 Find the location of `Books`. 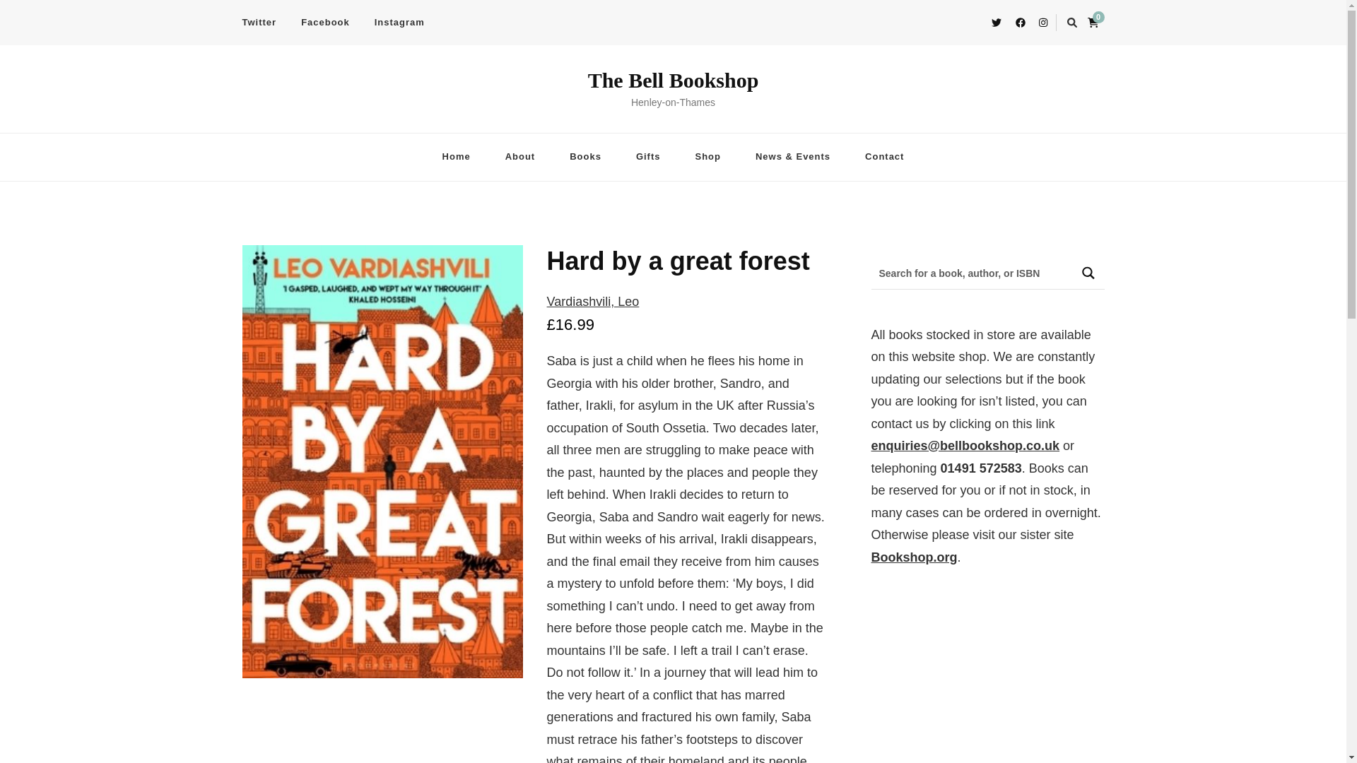

Books is located at coordinates (585, 157).